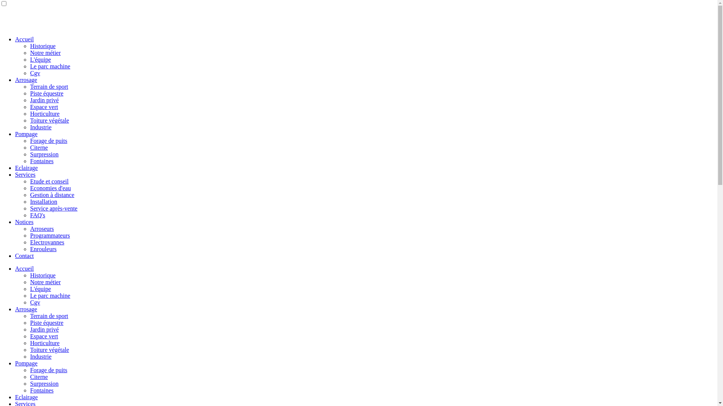 The height and width of the screenshot is (406, 723). I want to click on Economies d'eau, so click(50, 188).